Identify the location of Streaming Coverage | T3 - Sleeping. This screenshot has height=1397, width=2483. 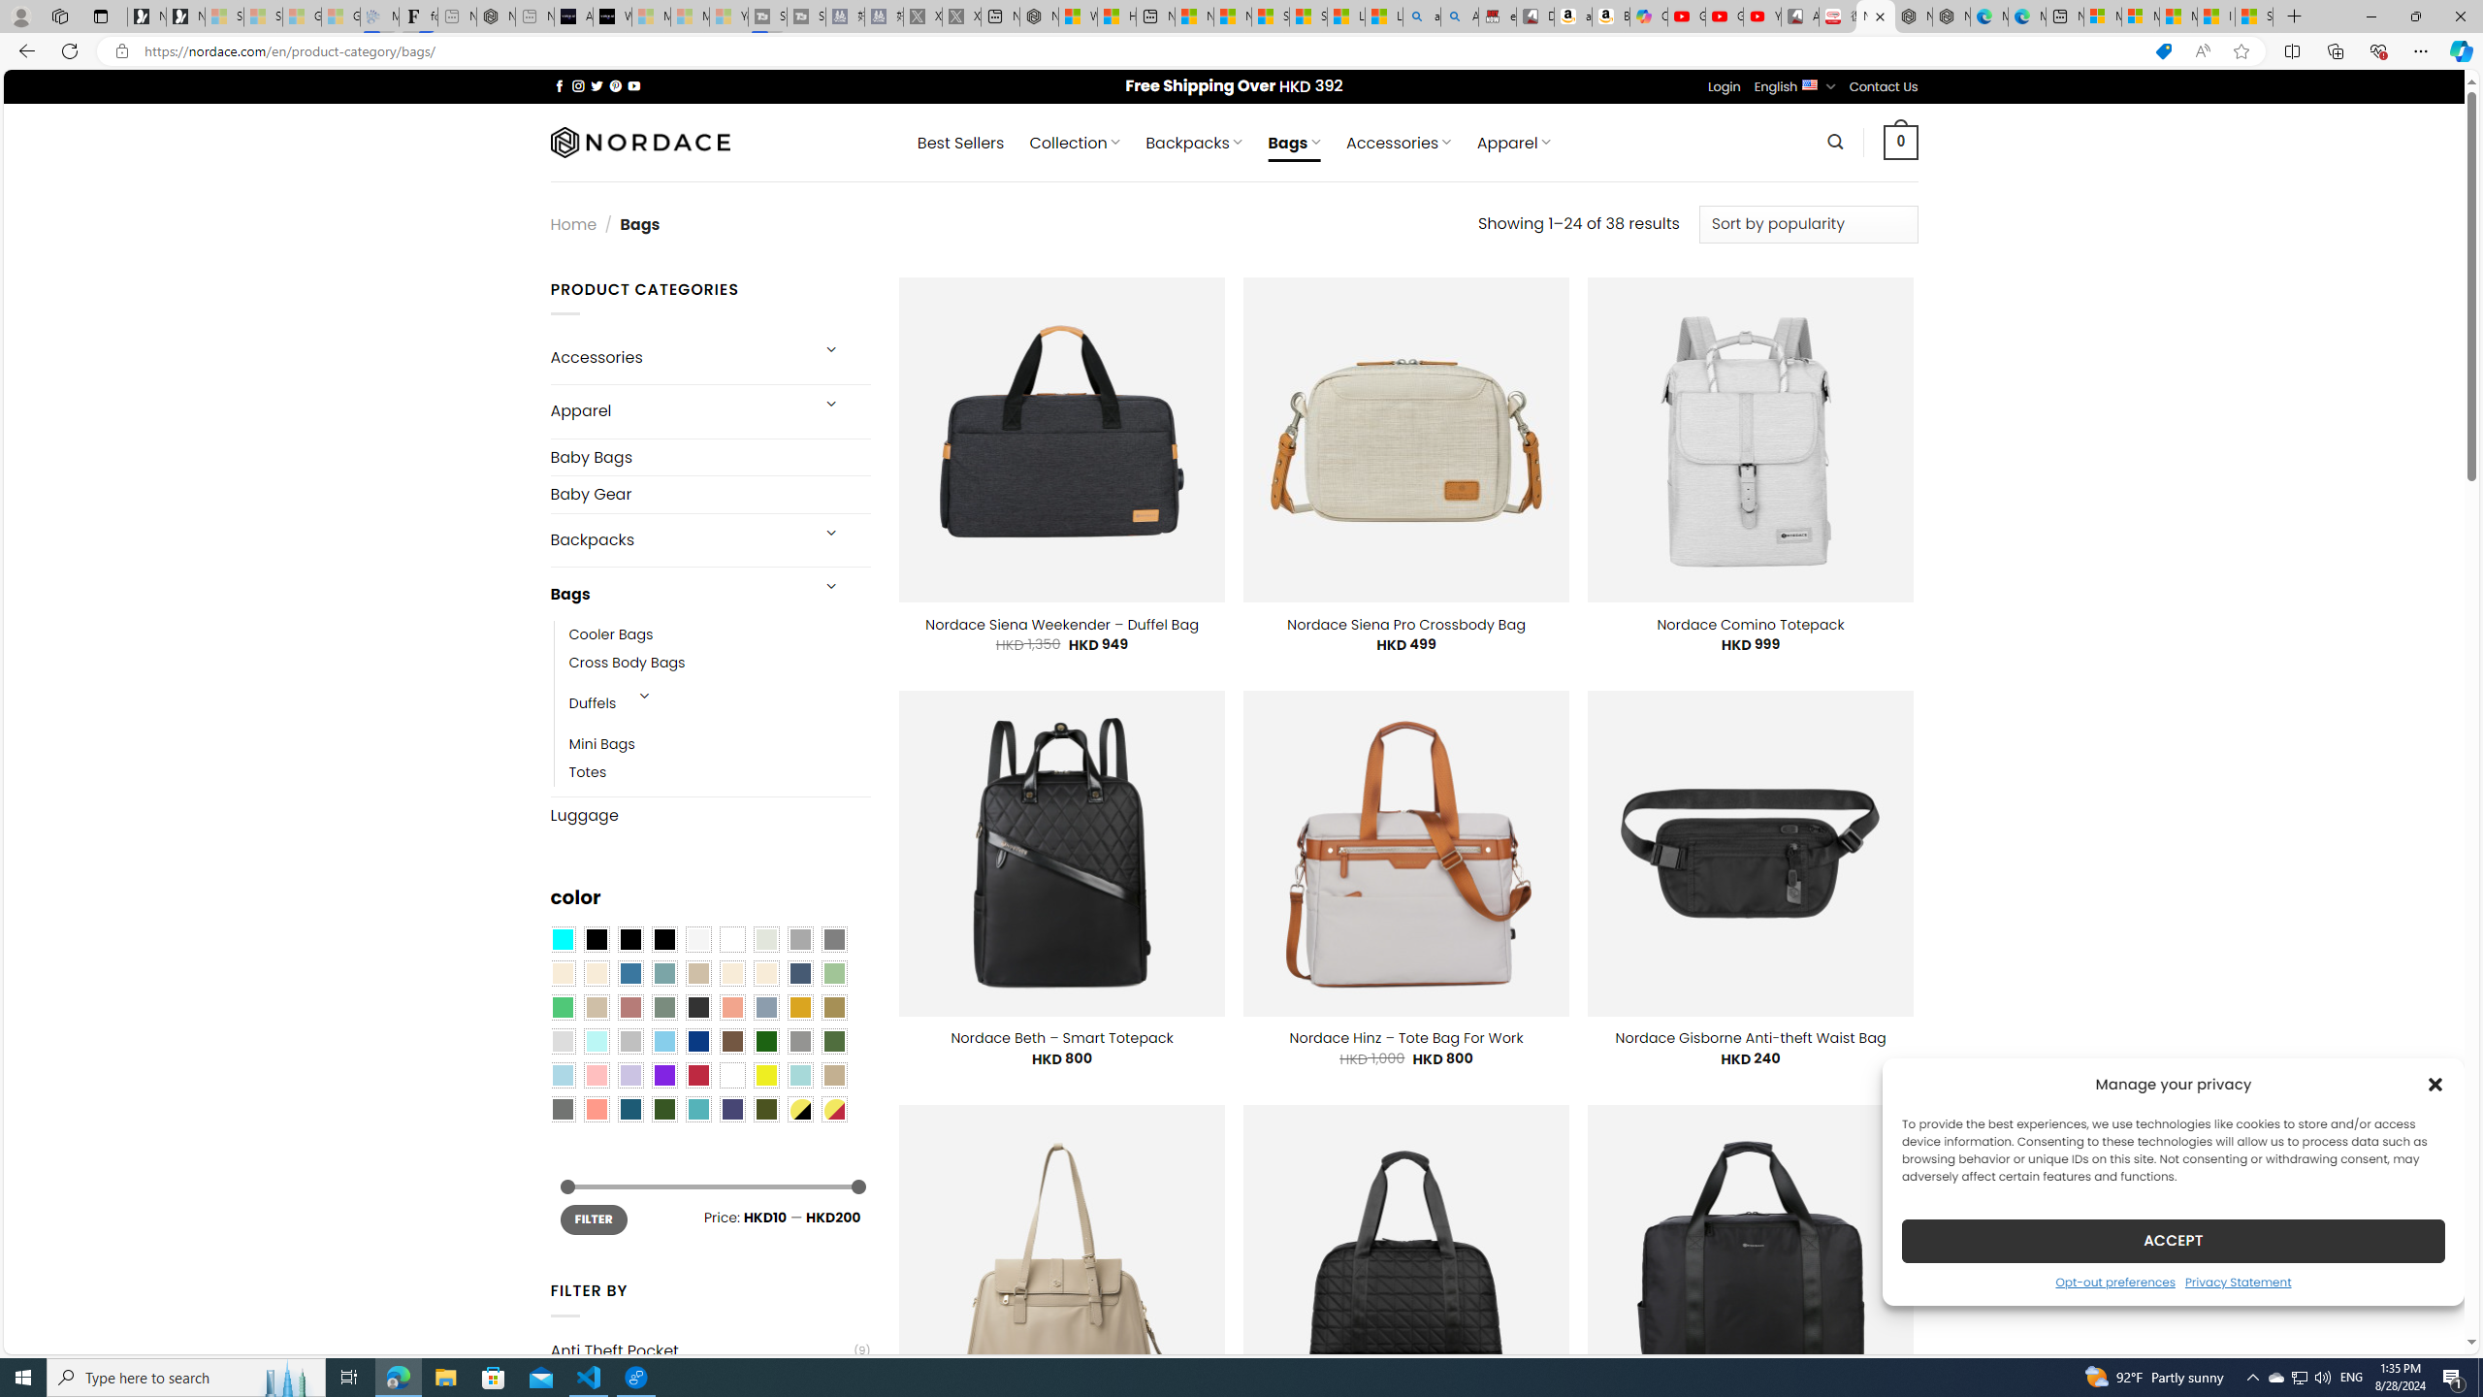
(766, 16).